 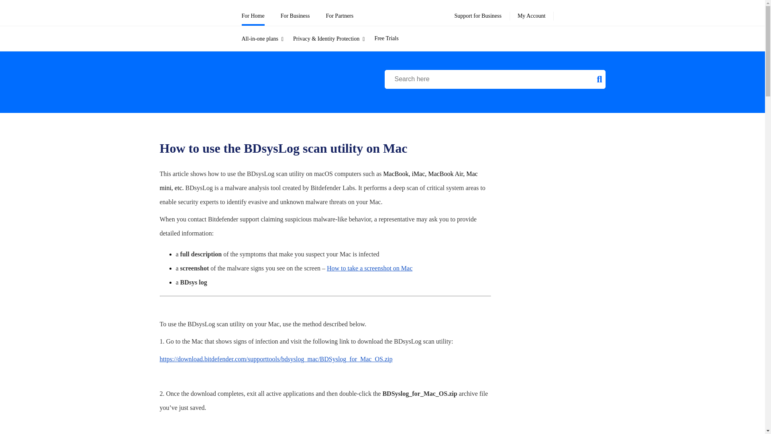 What do you see at coordinates (369, 268) in the screenshot?
I see `How to take a screenshot on Mac` at bounding box center [369, 268].